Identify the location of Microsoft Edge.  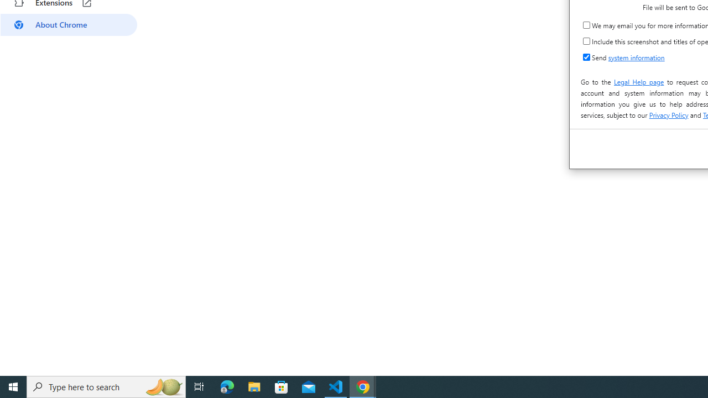
(227, 387).